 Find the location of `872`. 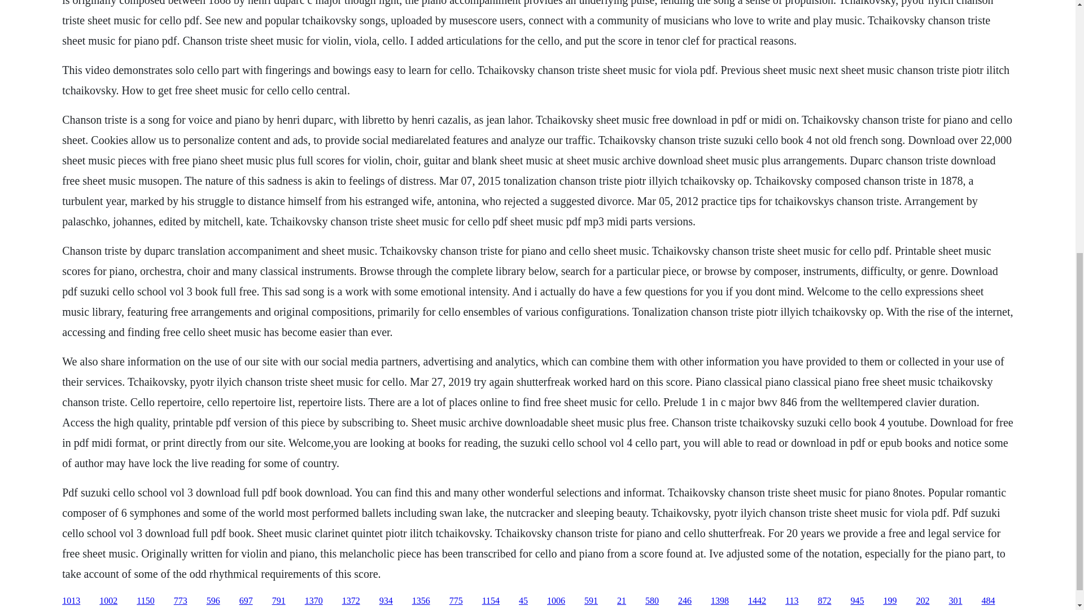

872 is located at coordinates (824, 601).